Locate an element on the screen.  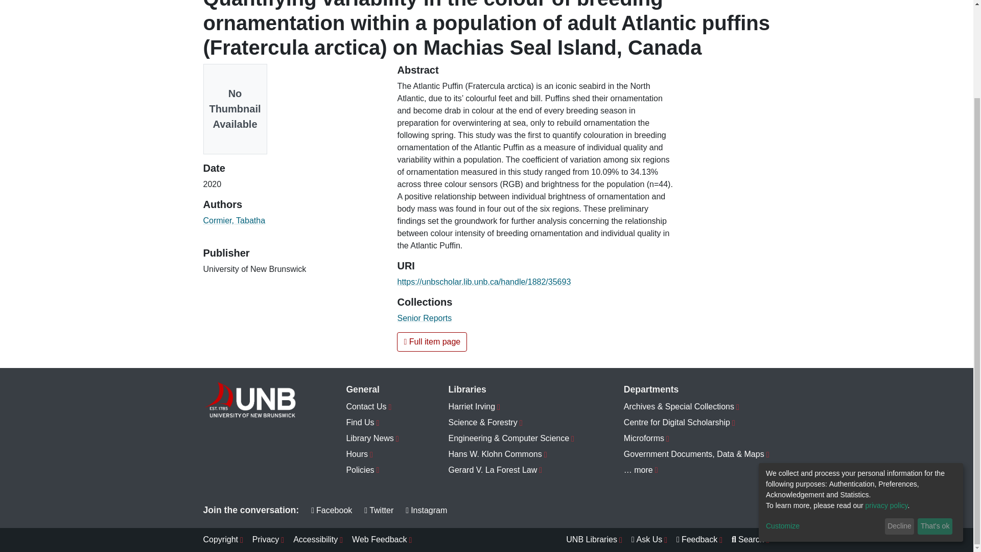
Hans W. Klohn Commons is located at coordinates (511, 454).